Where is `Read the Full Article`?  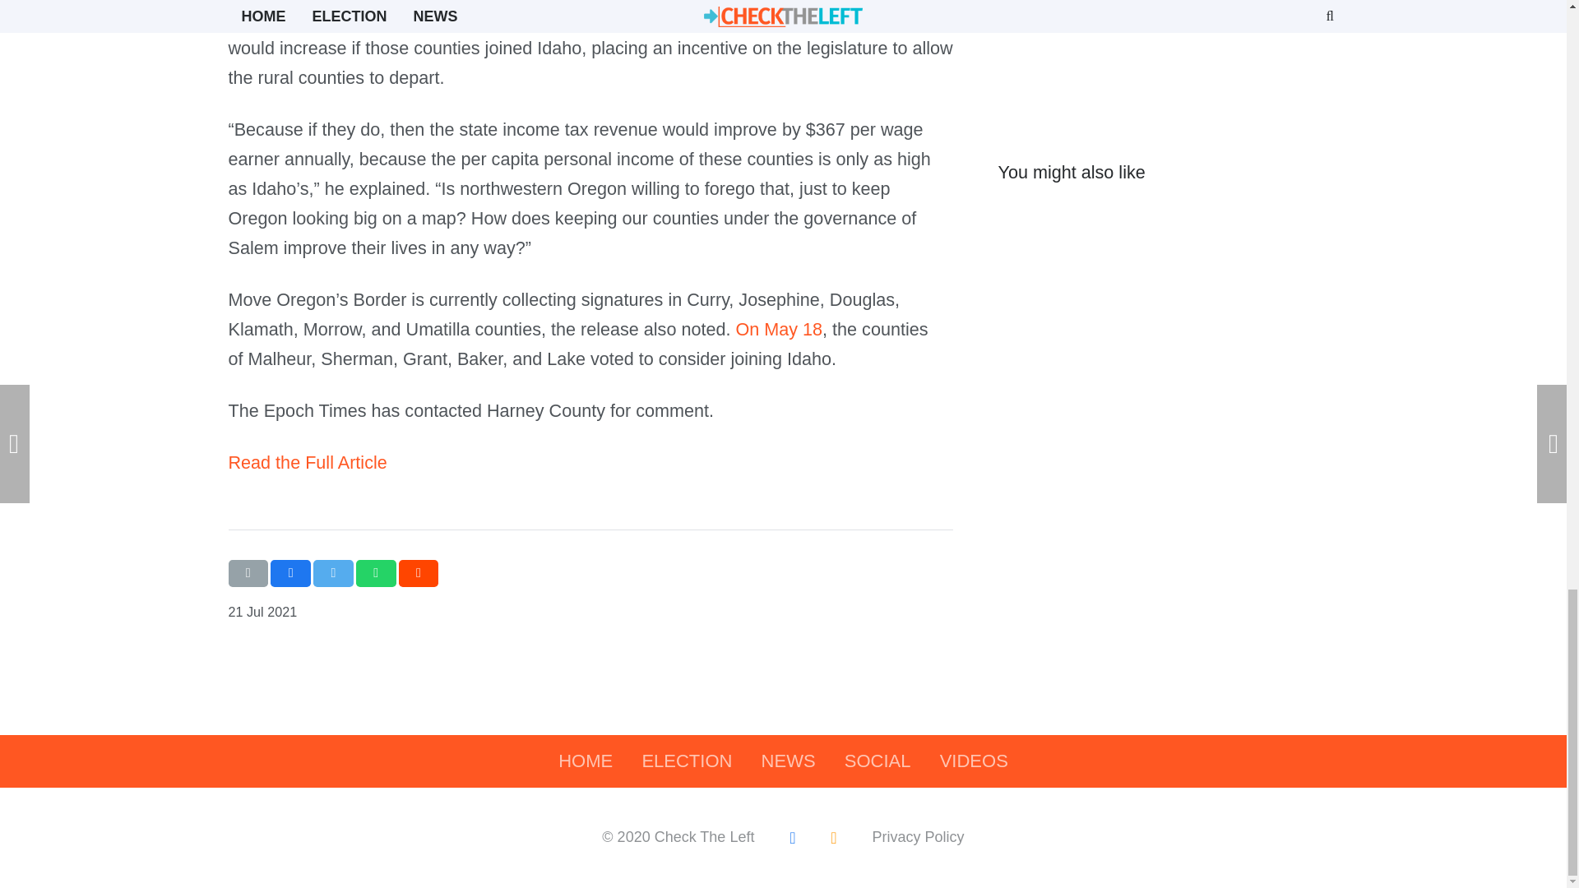 Read the Full Article is located at coordinates (308, 462).